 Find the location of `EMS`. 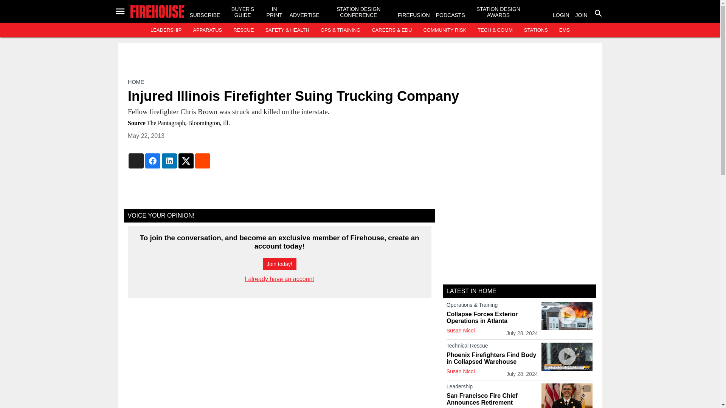

EMS is located at coordinates (564, 30).